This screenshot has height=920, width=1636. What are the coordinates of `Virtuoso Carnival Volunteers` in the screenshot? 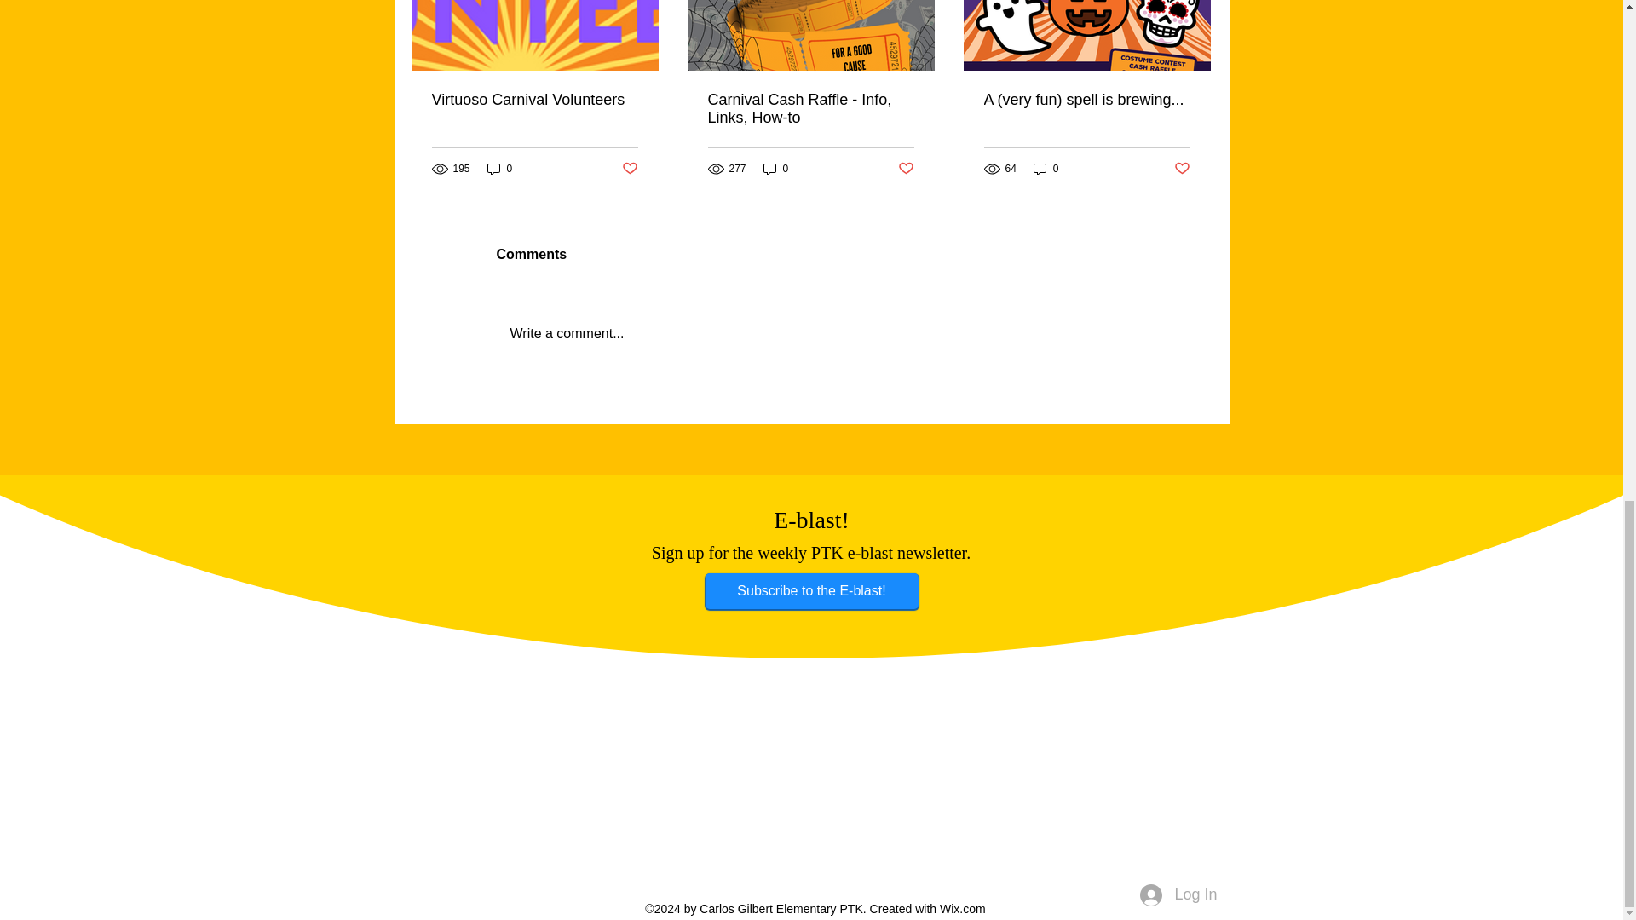 It's located at (534, 100).